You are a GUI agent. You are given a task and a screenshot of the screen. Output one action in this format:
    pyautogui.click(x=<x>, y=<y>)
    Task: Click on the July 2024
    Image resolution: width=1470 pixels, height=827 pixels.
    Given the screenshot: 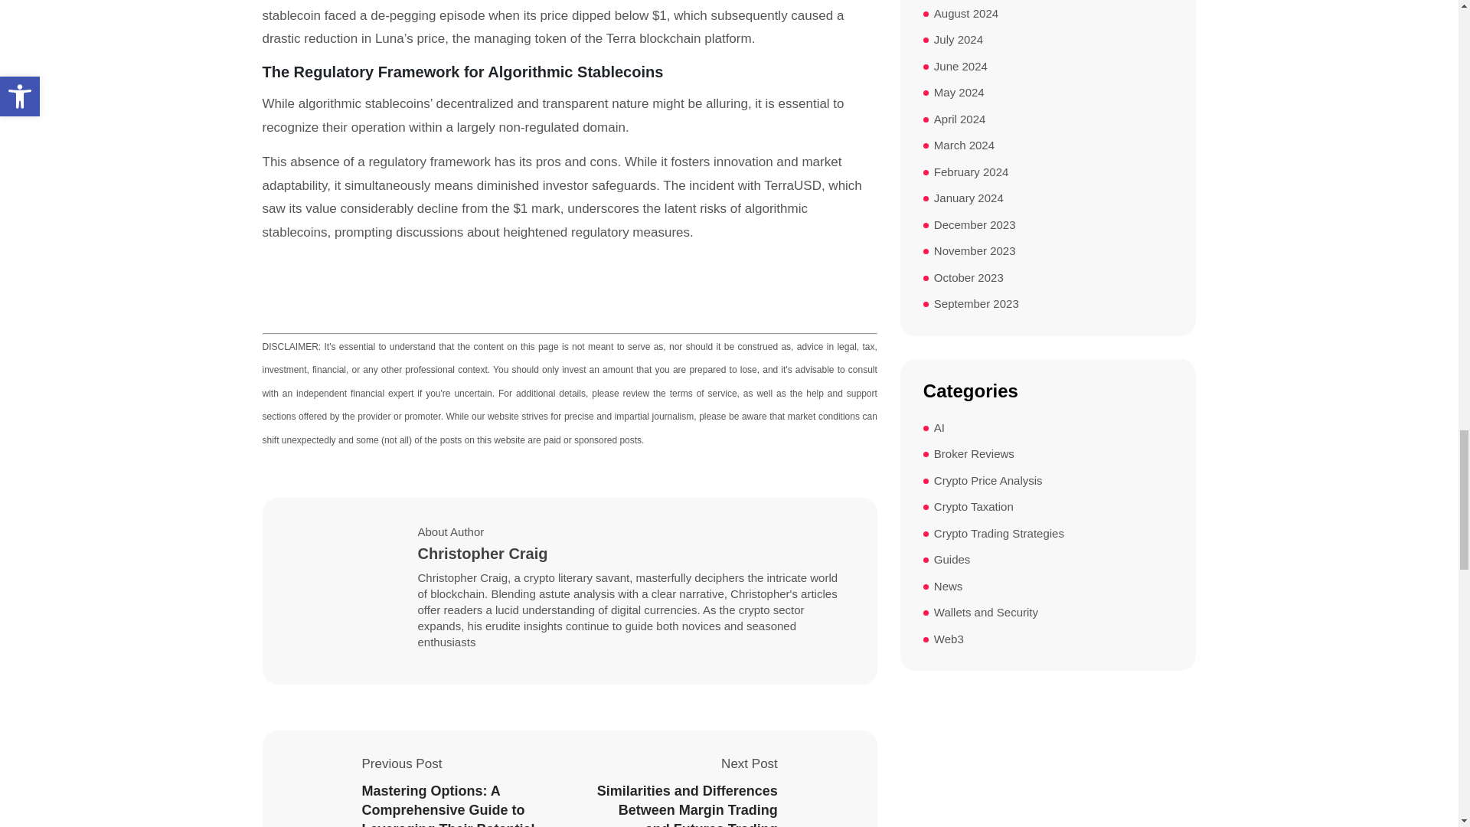 What is the action you would take?
    pyautogui.click(x=959, y=40)
    